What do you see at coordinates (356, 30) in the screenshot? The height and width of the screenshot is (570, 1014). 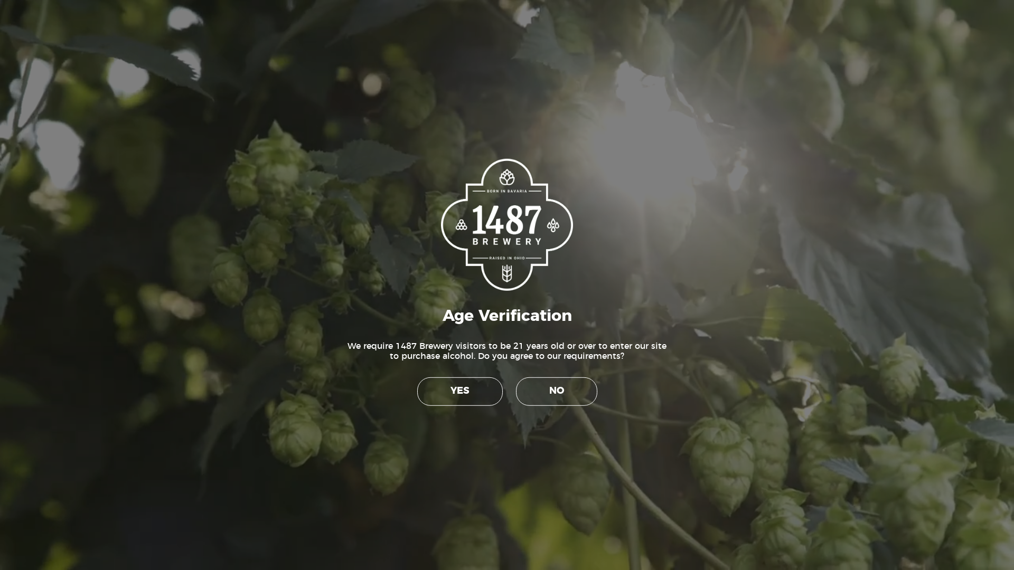 I see `About` at bounding box center [356, 30].